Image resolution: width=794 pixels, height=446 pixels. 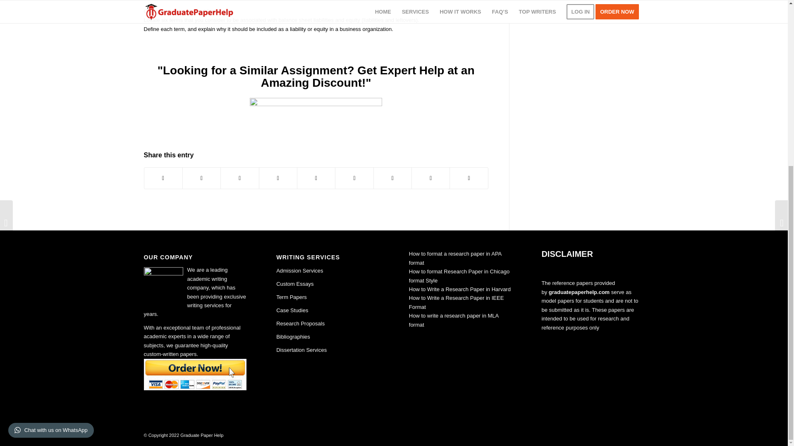 What do you see at coordinates (301, 350) in the screenshot?
I see `Dissertation Services` at bounding box center [301, 350].